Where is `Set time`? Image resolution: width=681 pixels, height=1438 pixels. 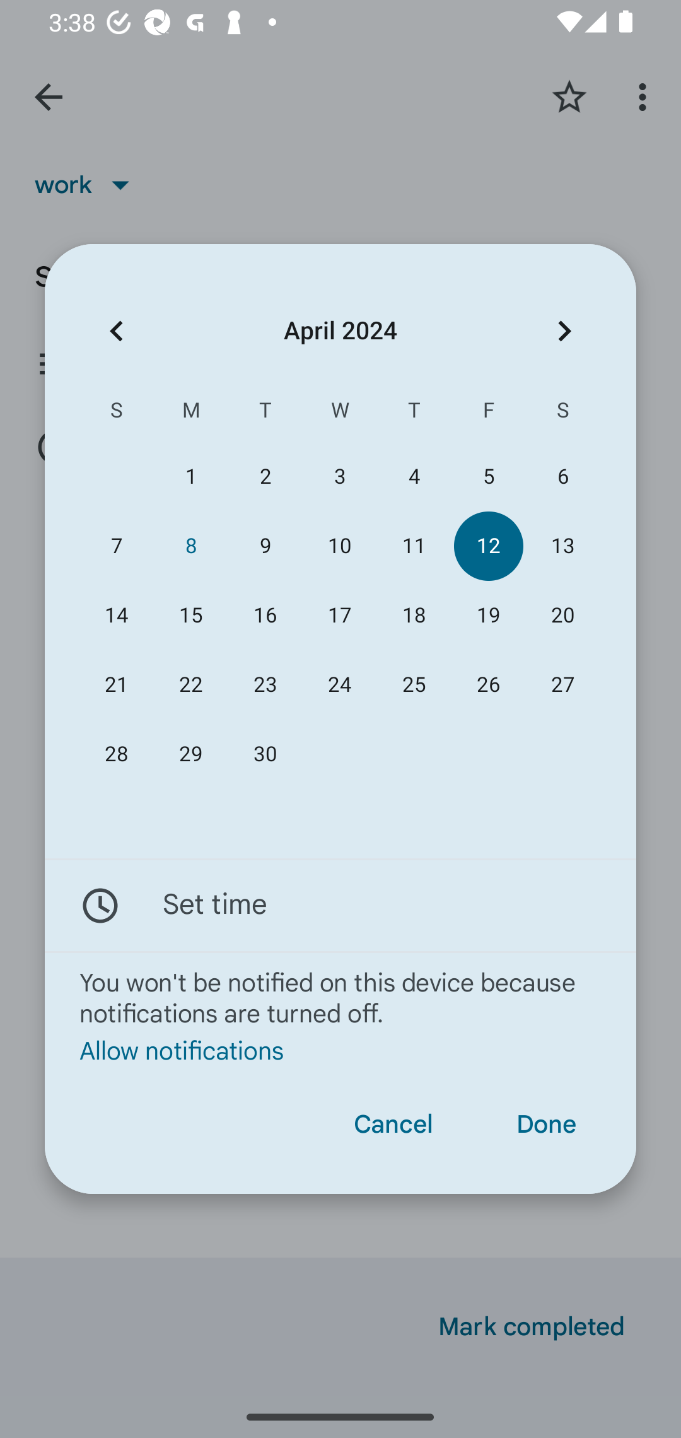
Set time is located at coordinates (340, 905).